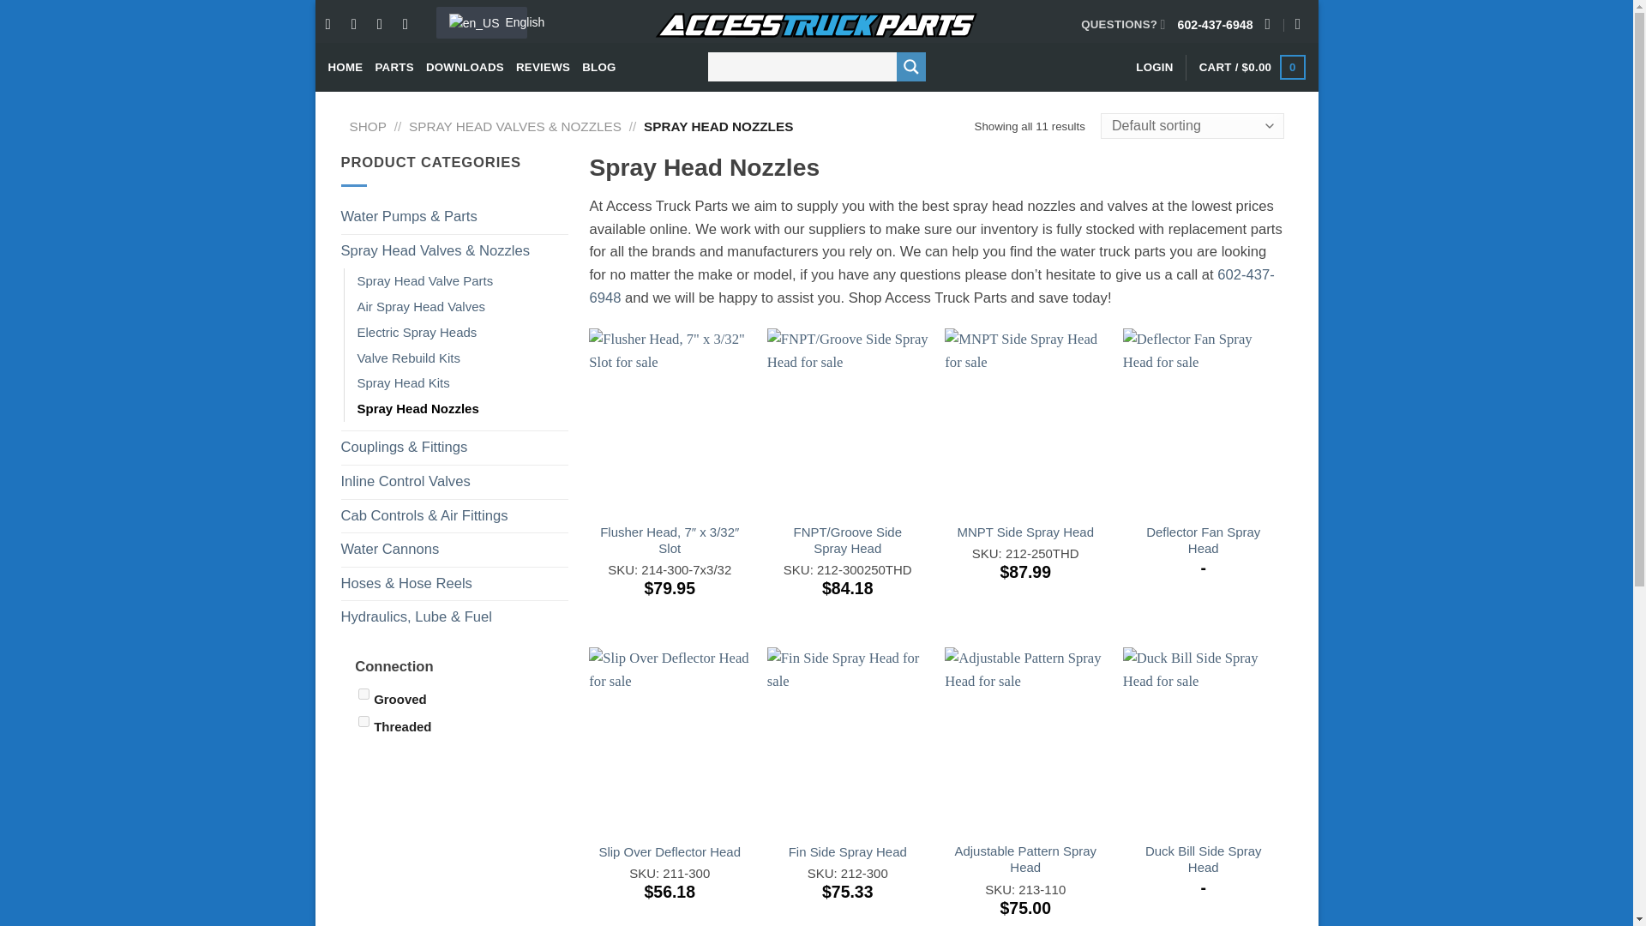 The image size is (1646, 926). What do you see at coordinates (345, 67) in the screenshot?
I see `HOME` at bounding box center [345, 67].